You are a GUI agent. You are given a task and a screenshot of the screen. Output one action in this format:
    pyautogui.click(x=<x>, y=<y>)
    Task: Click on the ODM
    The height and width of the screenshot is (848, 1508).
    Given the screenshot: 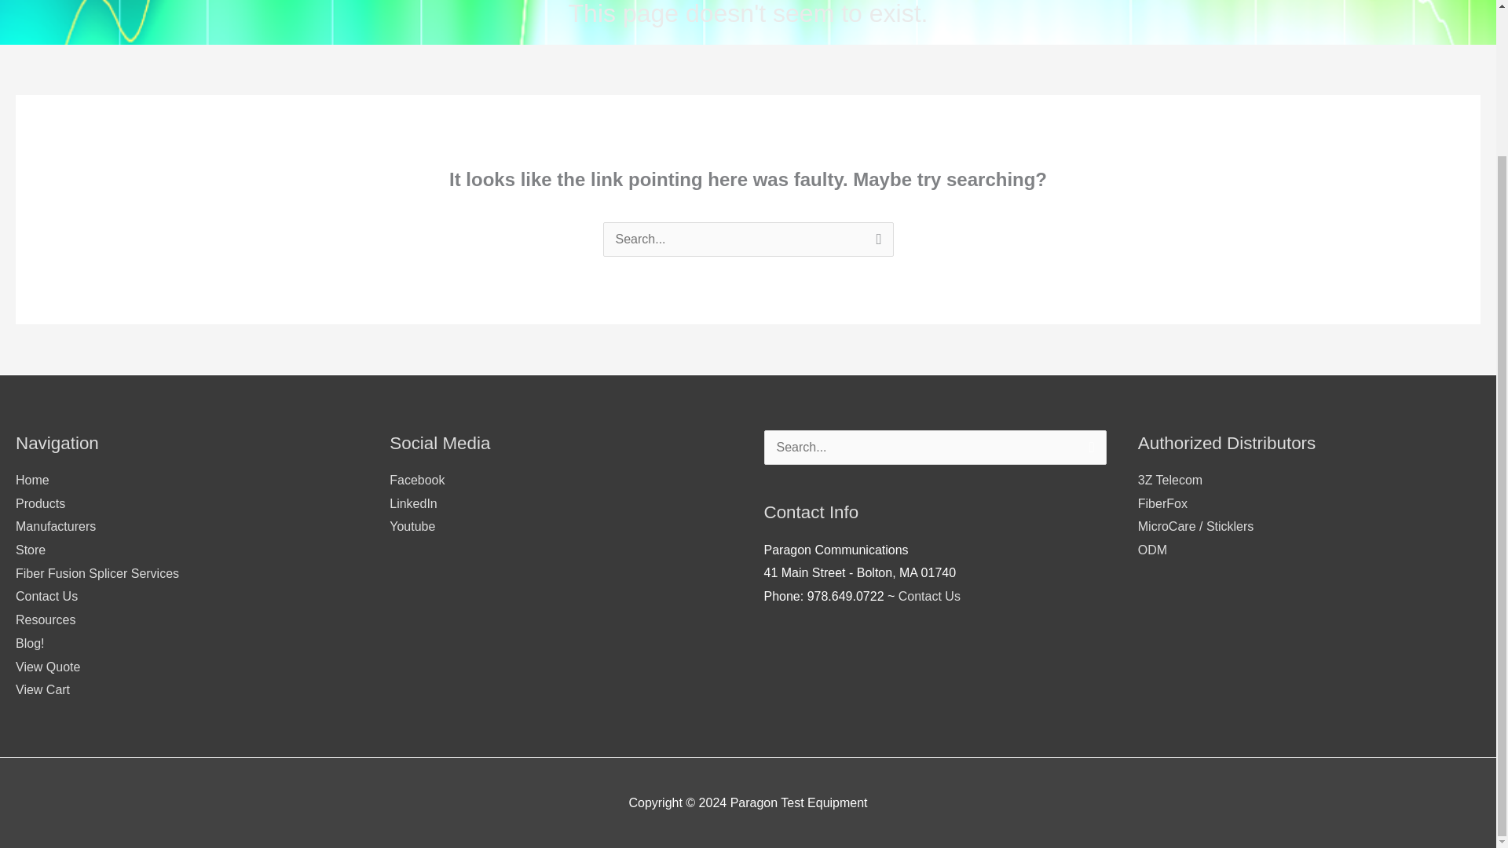 What is the action you would take?
    pyautogui.click(x=1153, y=550)
    